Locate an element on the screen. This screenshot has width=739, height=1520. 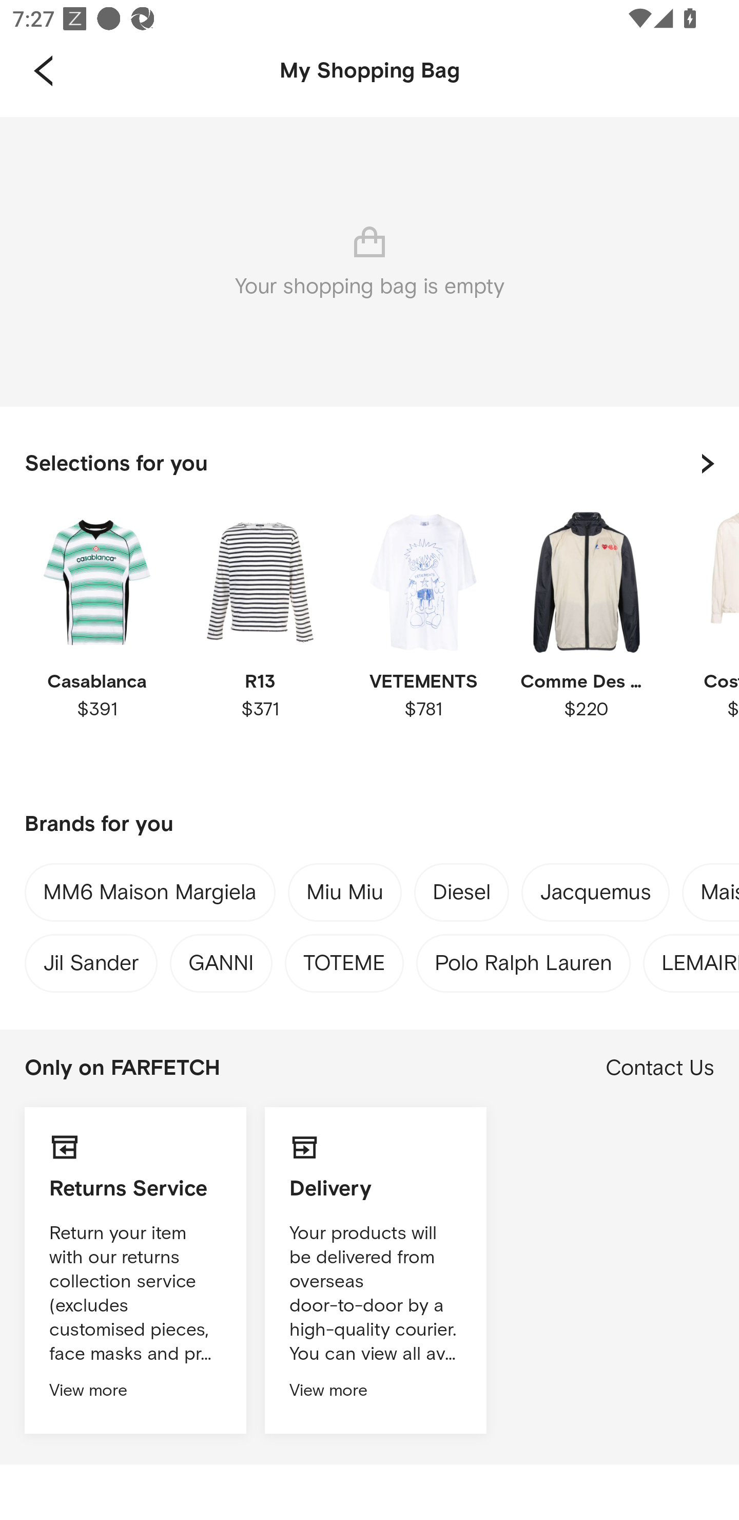
Jil Sander is located at coordinates (90, 959).